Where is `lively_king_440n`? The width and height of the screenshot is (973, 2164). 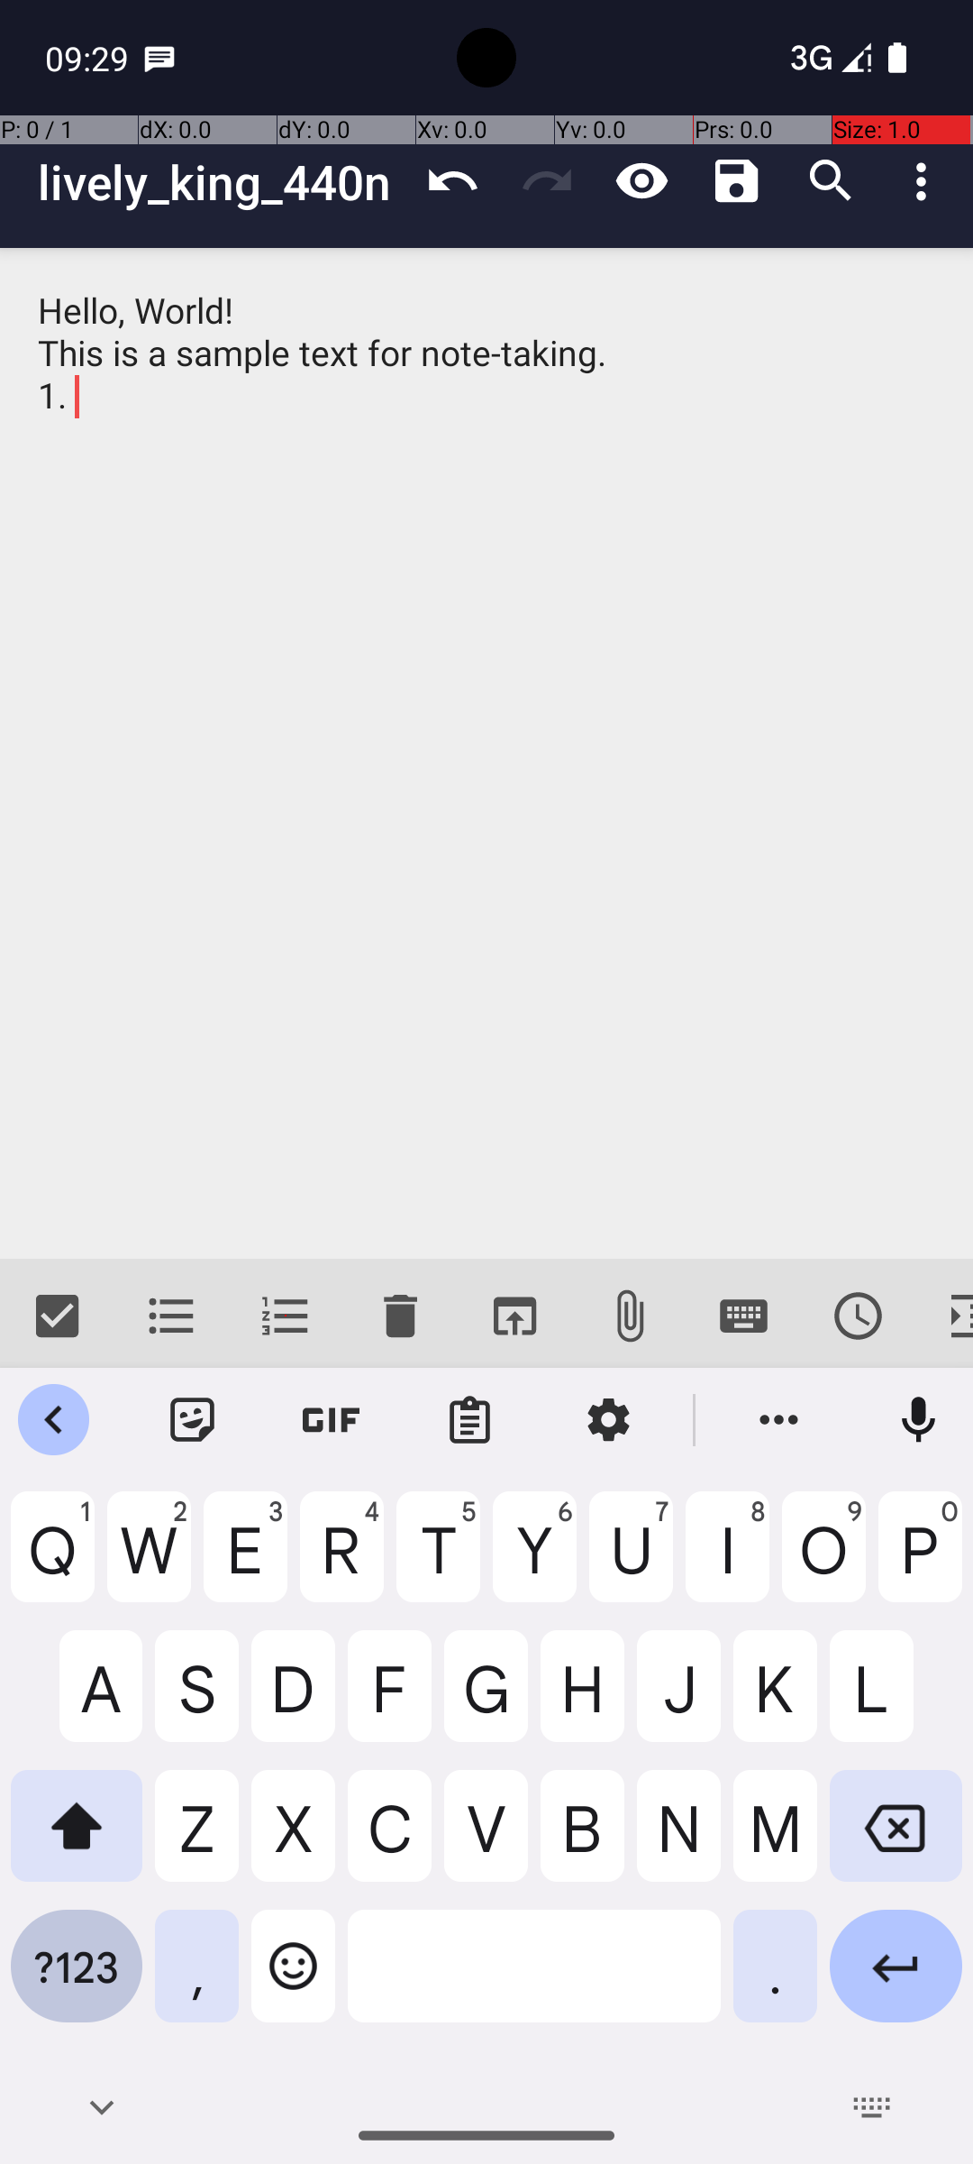
lively_king_440n is located at coordinates (222, 182).